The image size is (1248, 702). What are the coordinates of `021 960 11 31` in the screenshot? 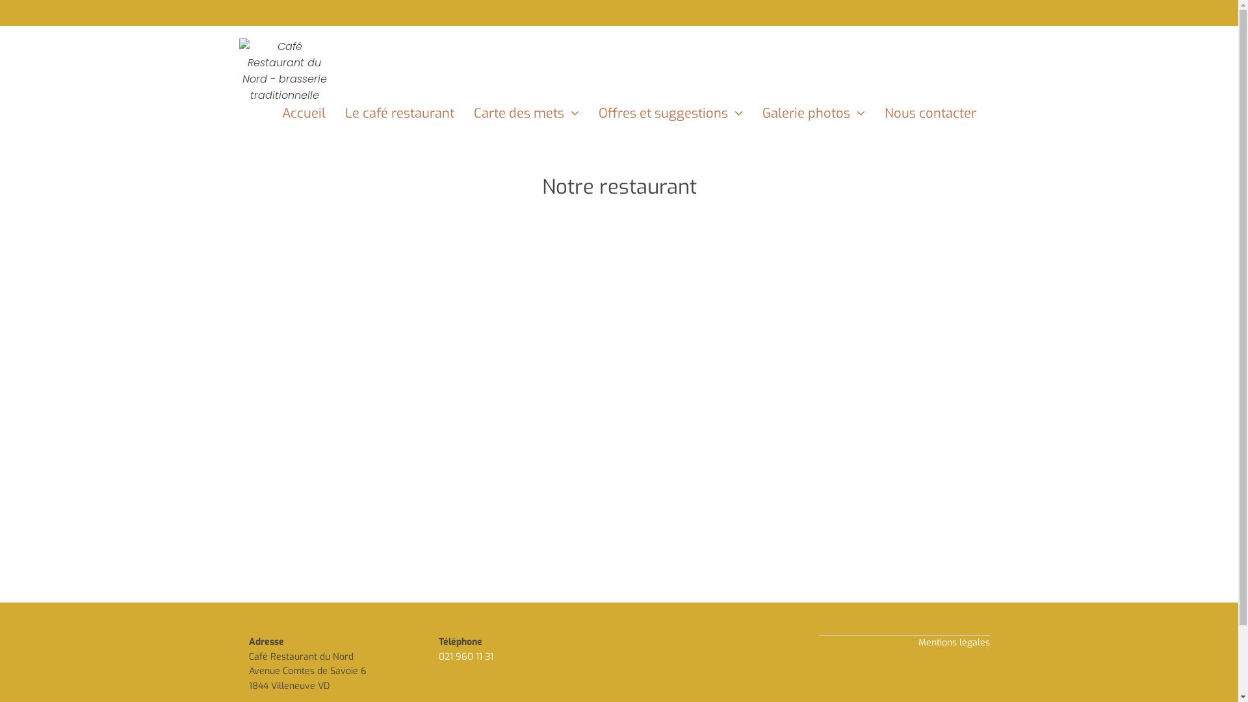 It's located at (466, 656).